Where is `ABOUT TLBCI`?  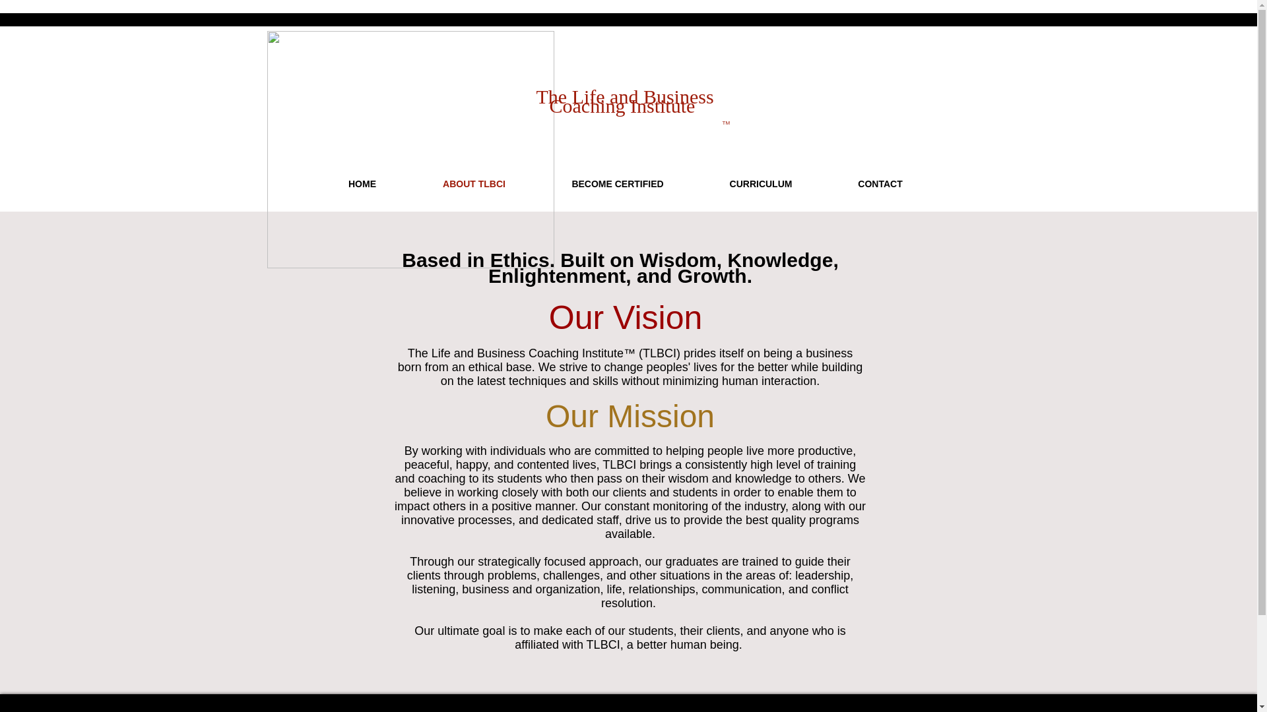 ABOUT TLBCI is located at coordinates (474, 185).